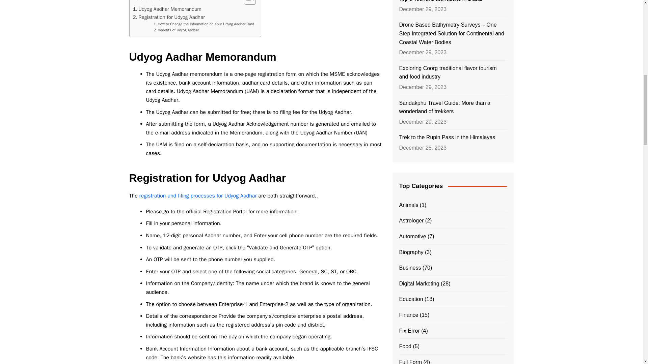  What do you see at coordinates (204, 24) in the screenshot?
I see `How to Change the Information on Your Udyog Aadhar Card` at bounding box center [204, 24].